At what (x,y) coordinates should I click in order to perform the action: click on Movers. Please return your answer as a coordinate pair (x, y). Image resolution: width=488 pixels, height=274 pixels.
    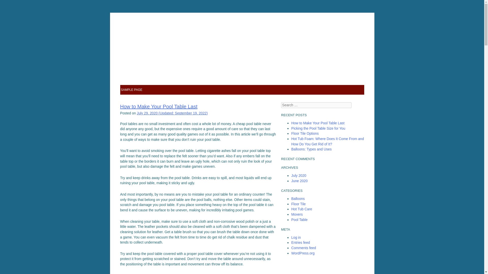
    Looking at the image, I should click on (297, 215).